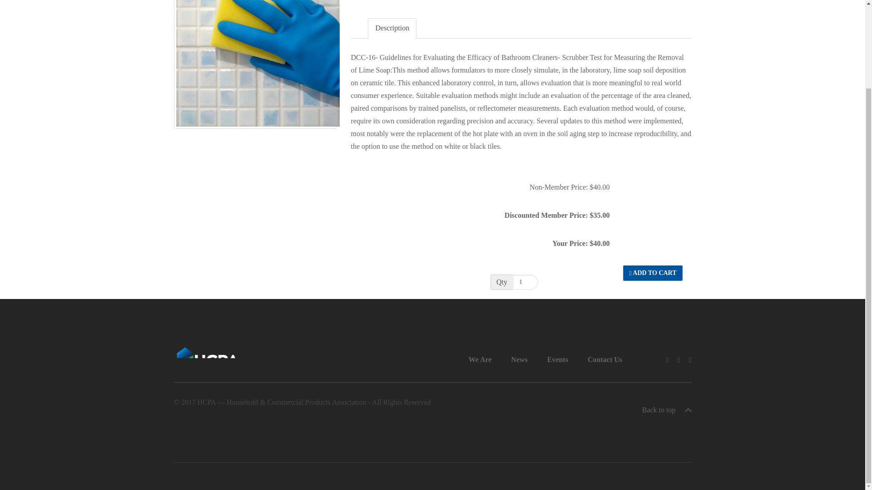 This screenshot has width=872, height=490. What do you see at coordinates (525, 282) in the screenshot?
I see `1` at bounding box center [525, 282].